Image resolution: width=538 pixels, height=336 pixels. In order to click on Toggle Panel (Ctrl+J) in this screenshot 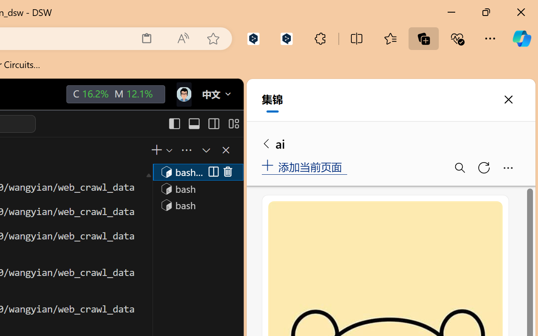, I will do `click(194, 123)`.